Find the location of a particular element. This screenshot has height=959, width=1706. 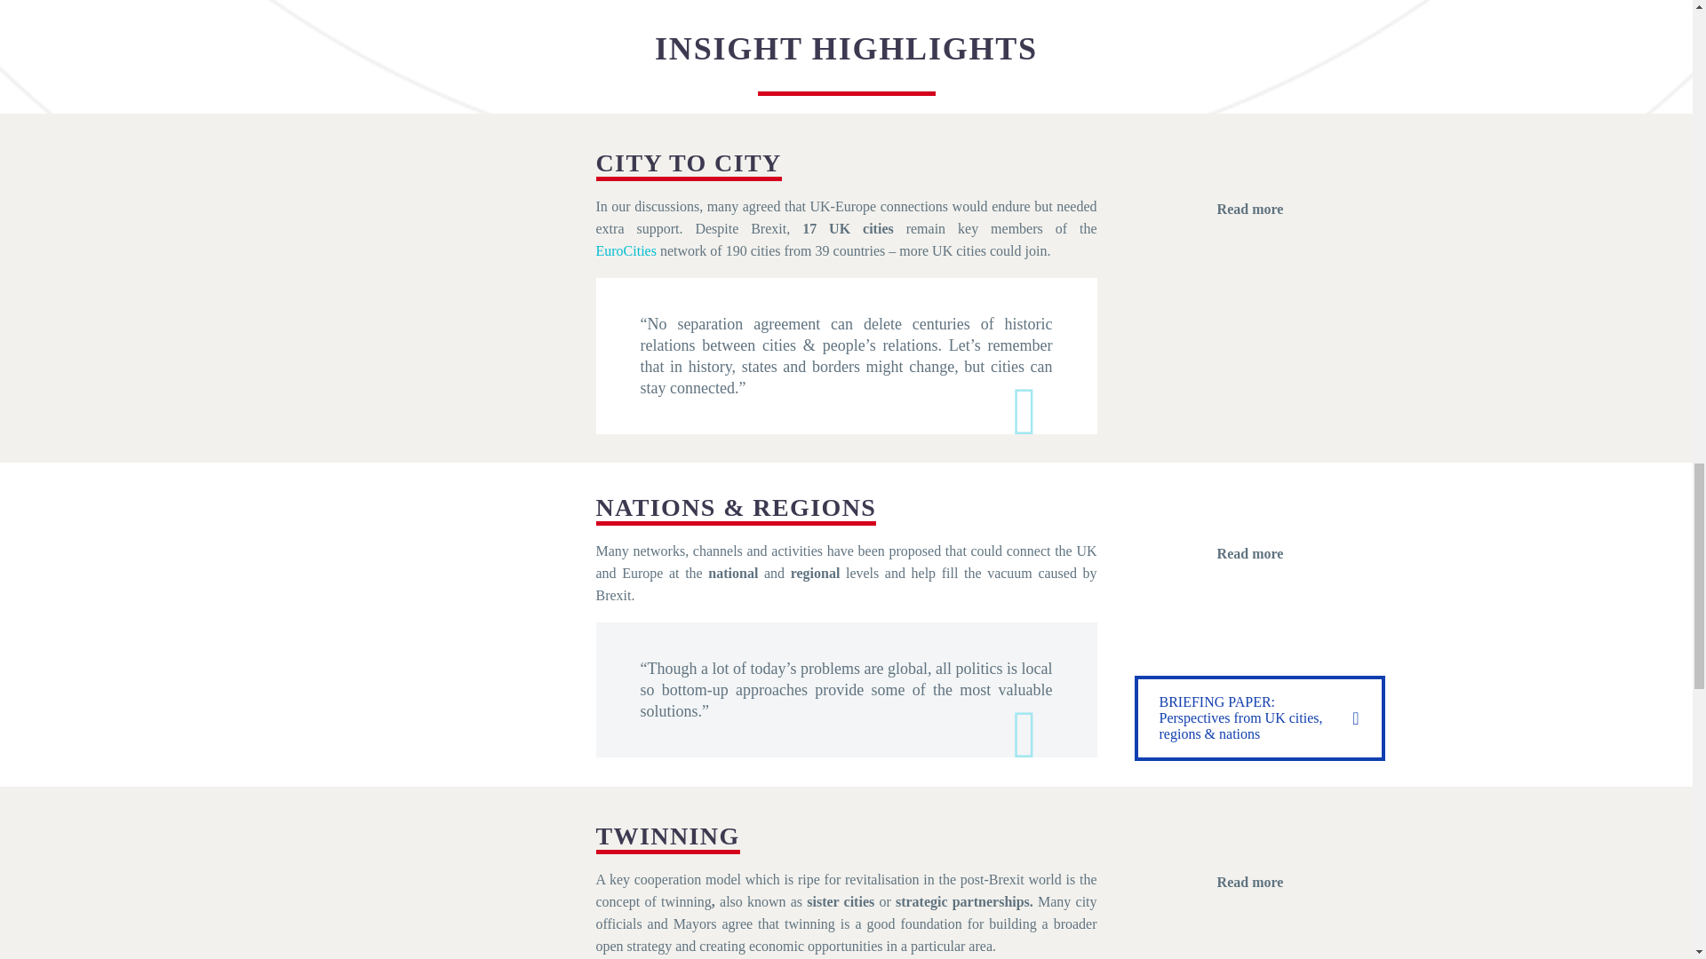

EuroCities is located at coordinates (626, 250).